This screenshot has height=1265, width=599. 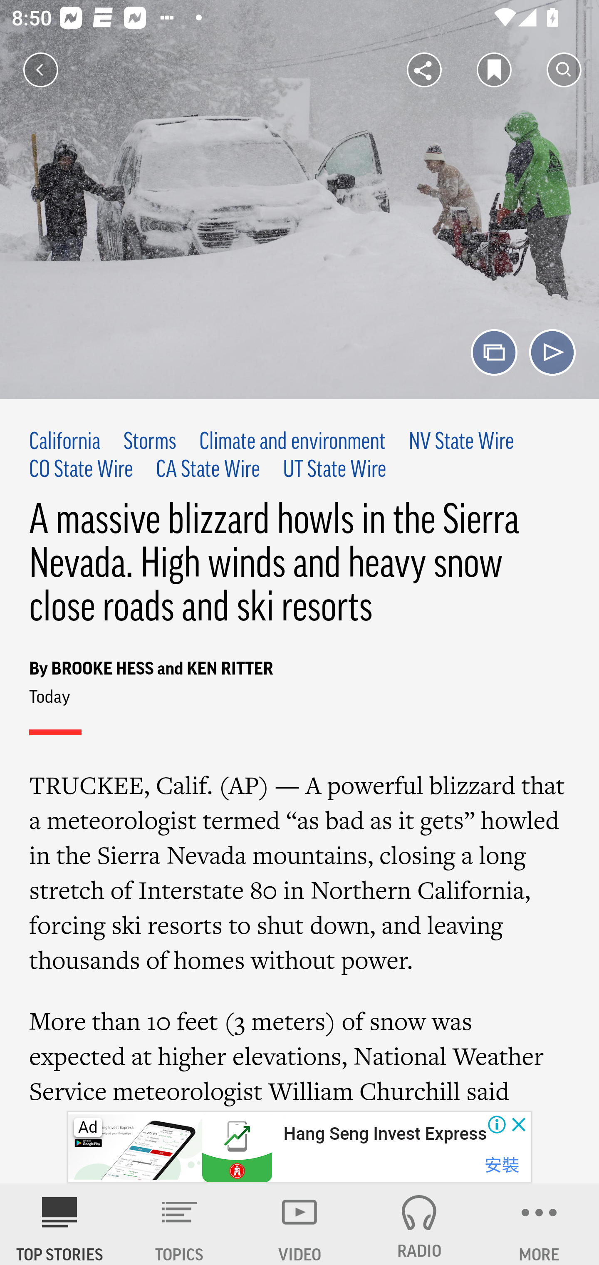 I want to click on Climate and environment, so click(x=292, y=443).